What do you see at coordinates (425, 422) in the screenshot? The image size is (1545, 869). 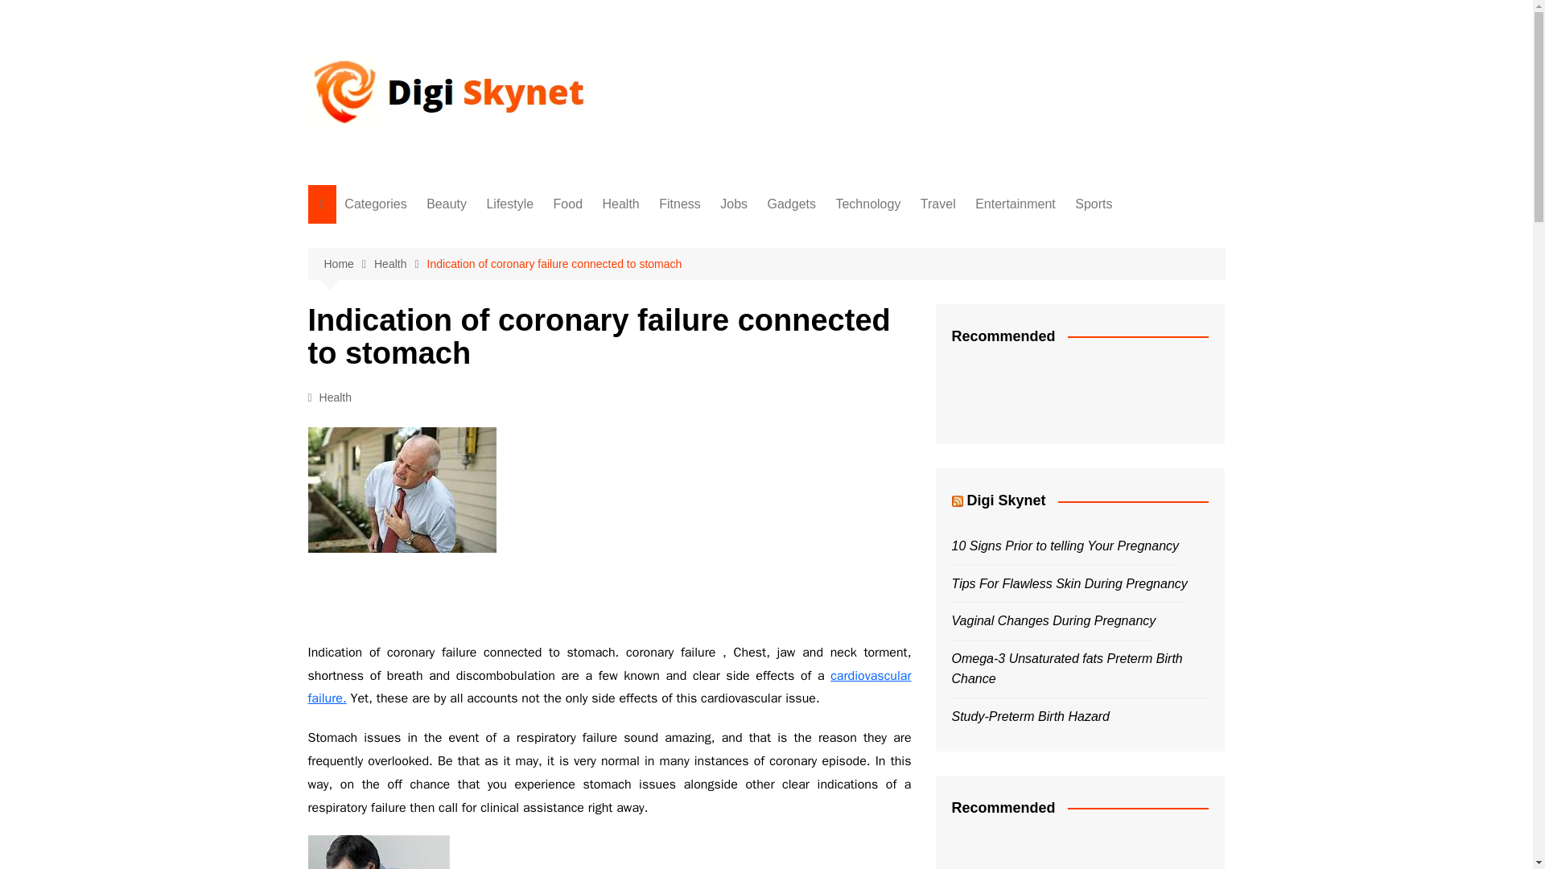 I see `Gadgets` at bounding box center [425, 422].